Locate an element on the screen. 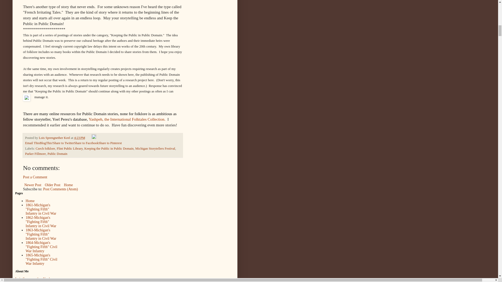 Image resolution: width=502 pixels, height=282 pixels. Share to Twitter is located at coordinates (63, 143).